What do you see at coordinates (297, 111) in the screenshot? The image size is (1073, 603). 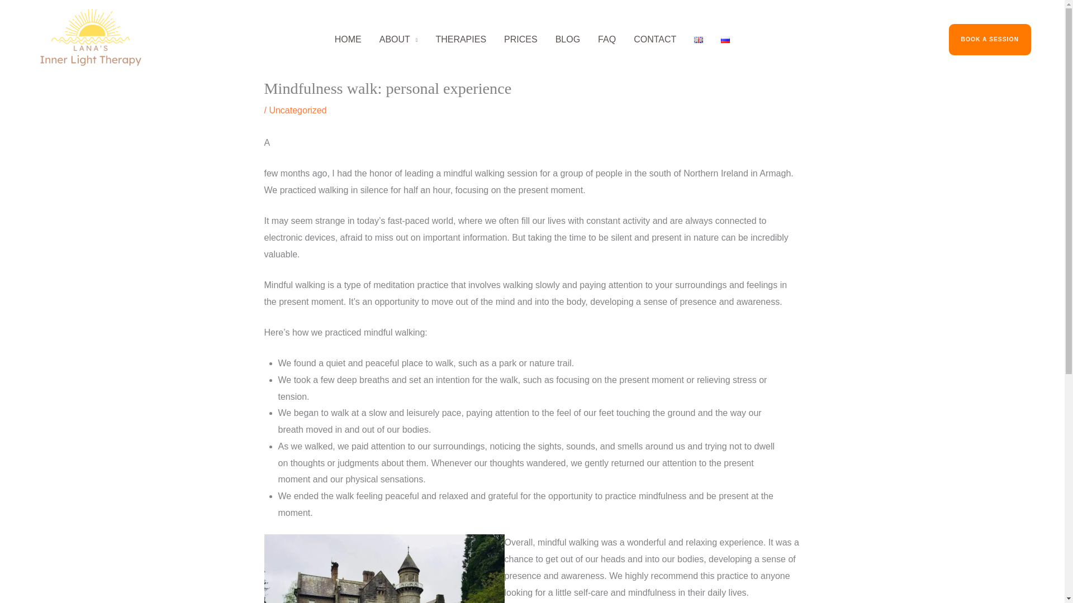 I see `Uncategorized` at bounding box center [297, 111].